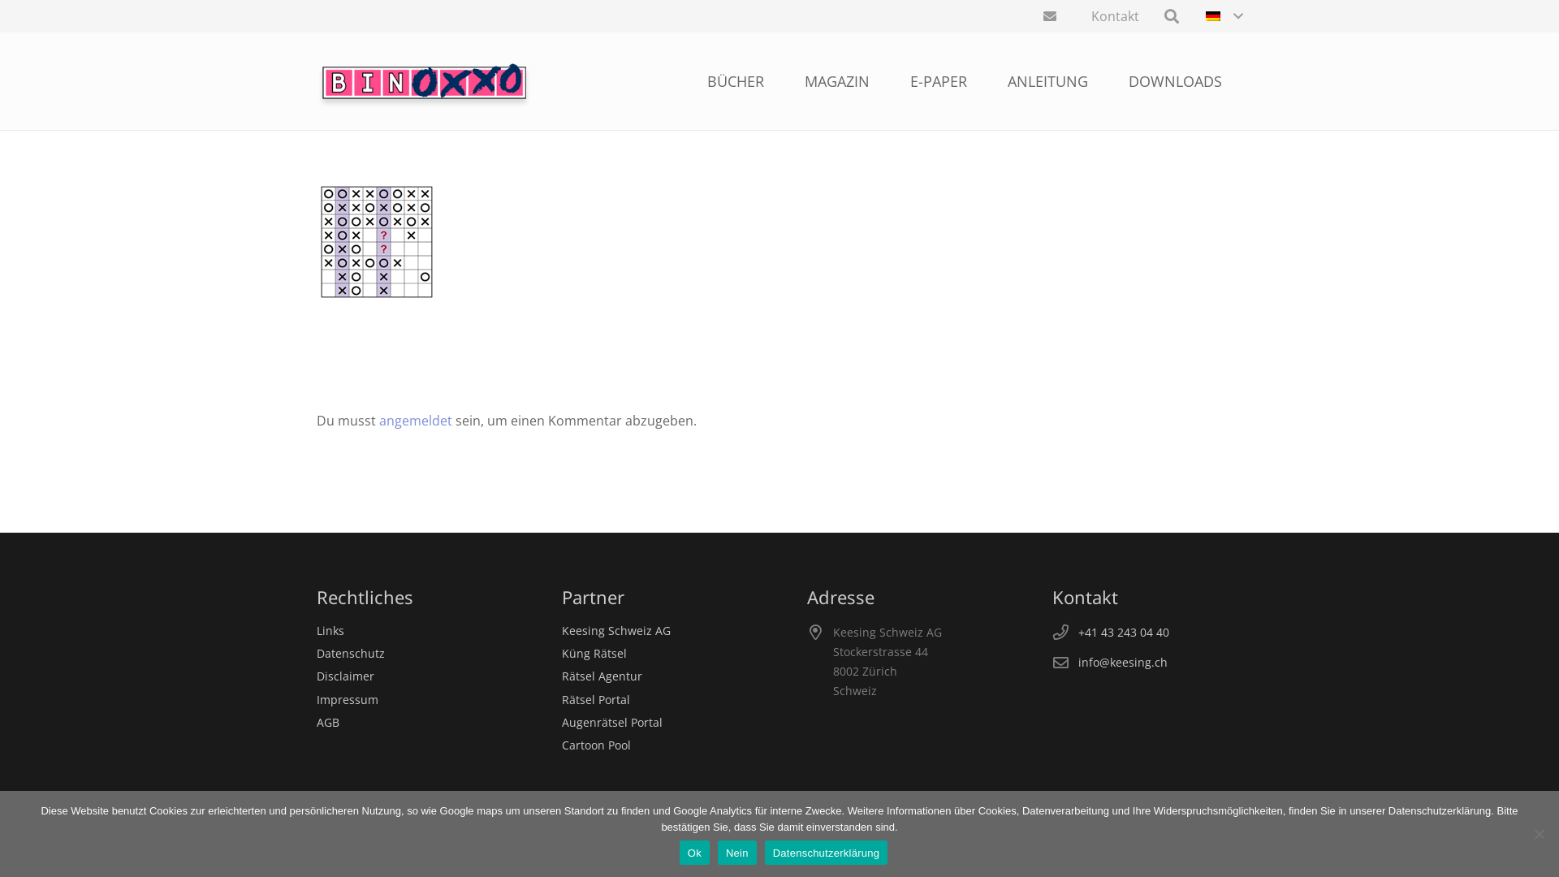 Image resolution: width=1559 pixels, height=877 pixels. I want to click on angemeldet, so click(416, 421).